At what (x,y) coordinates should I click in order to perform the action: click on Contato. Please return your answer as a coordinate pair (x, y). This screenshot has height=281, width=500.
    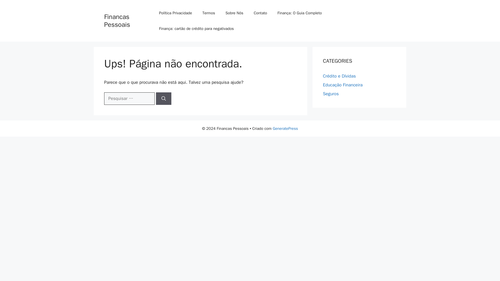
    Looking at the image, I should click on (260, 13).